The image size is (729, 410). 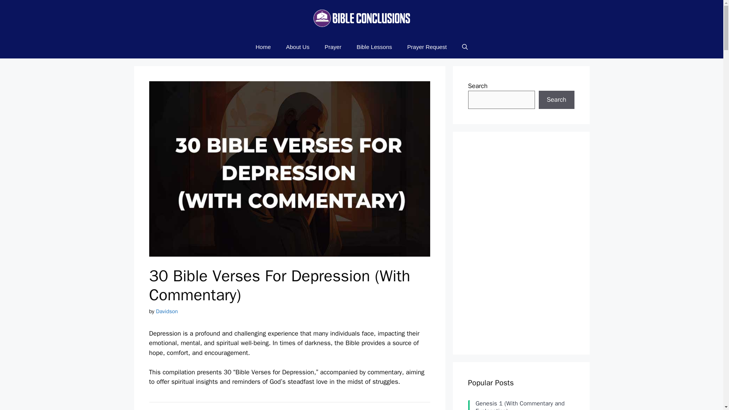 I want to click on About Us, so click(x=298, y=47).